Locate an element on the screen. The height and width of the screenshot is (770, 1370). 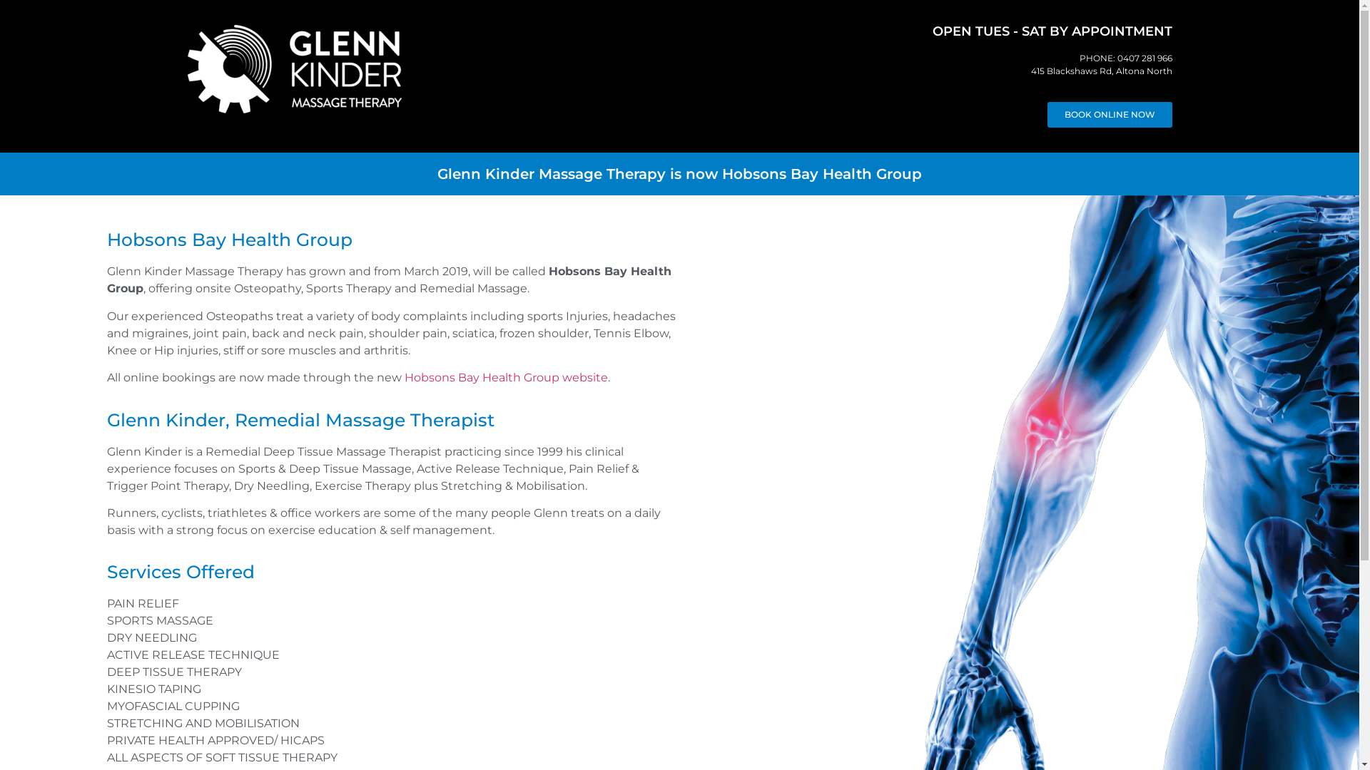
Hobsons Bay Health Group website is located at coordinates (507, 378).